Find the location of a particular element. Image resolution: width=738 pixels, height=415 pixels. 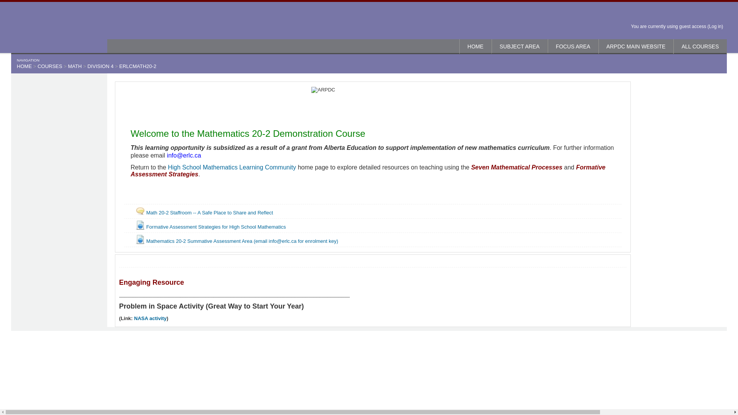

Subject Area is located at coordinates (520, 46).